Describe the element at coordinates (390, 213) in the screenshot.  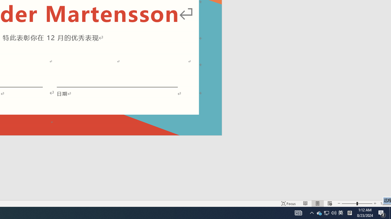
I see `Notification Chevron` at that location.